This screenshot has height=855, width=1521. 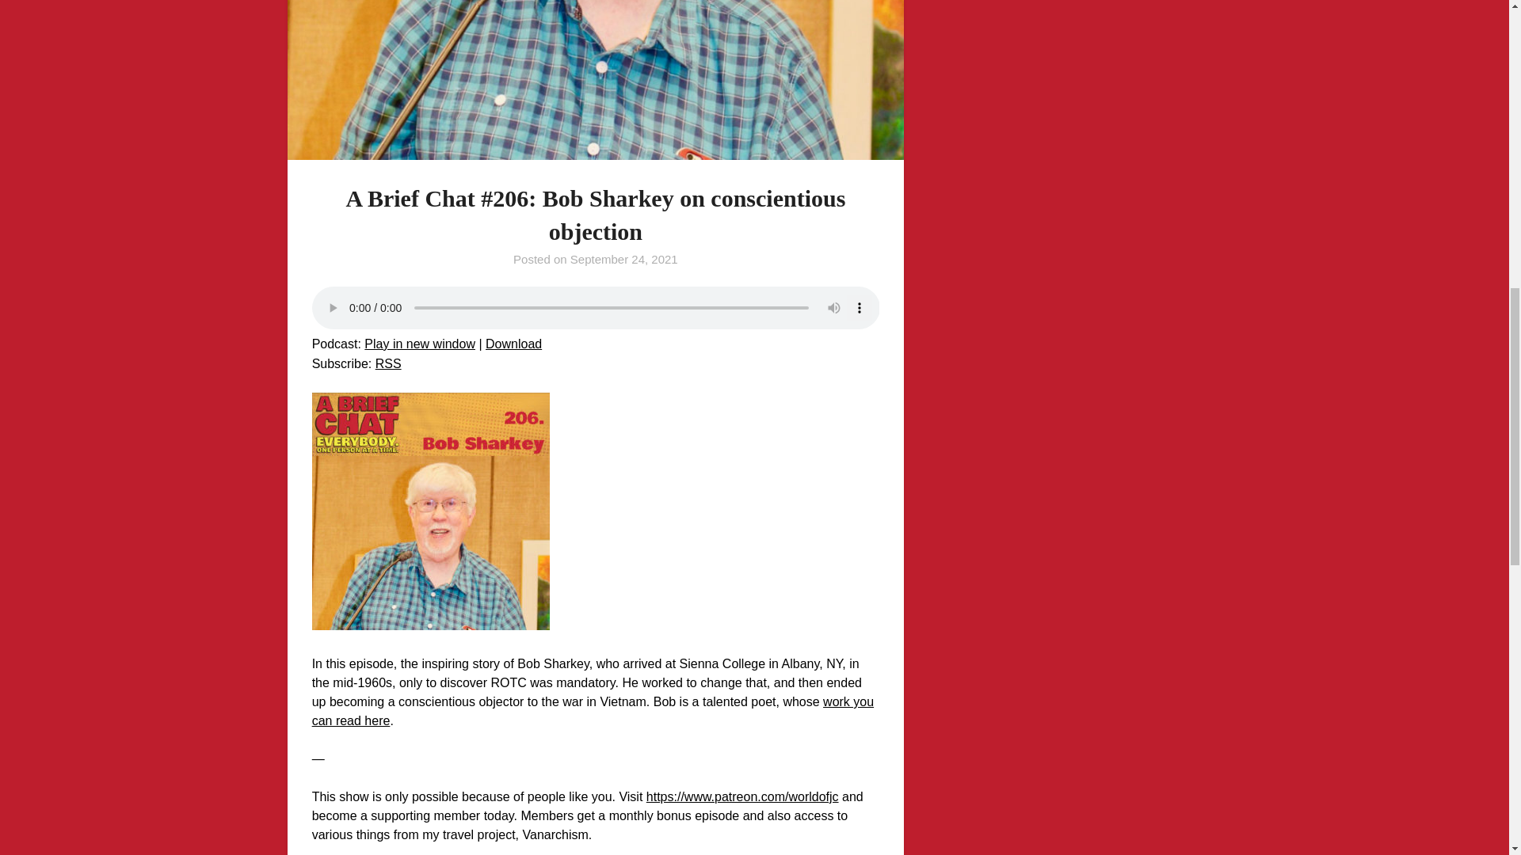 What do you see at coordinates (388, 363) in the screenshot?
I see `Subscribe via RSS` at bounding box center [388, 363].